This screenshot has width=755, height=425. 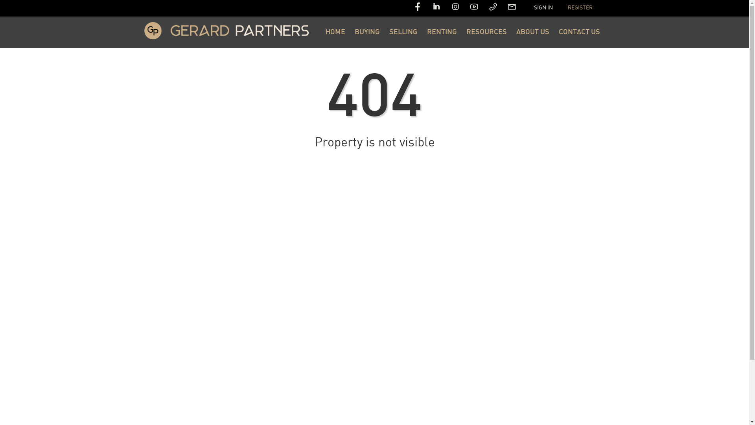 What do you see at coordinates (579, 32) in the screenshot?
I see `CONTACT US` at bounding box center [579, 32].